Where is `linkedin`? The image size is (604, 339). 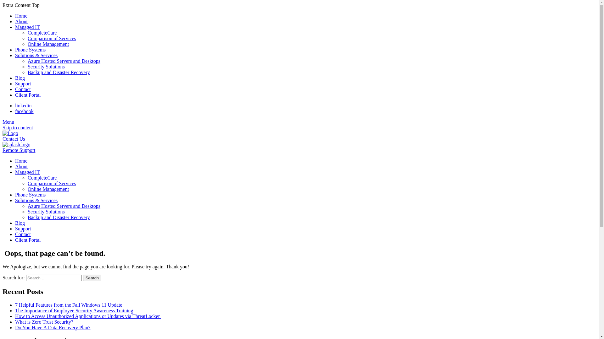 linkedin is located at coordinates (23, 105).